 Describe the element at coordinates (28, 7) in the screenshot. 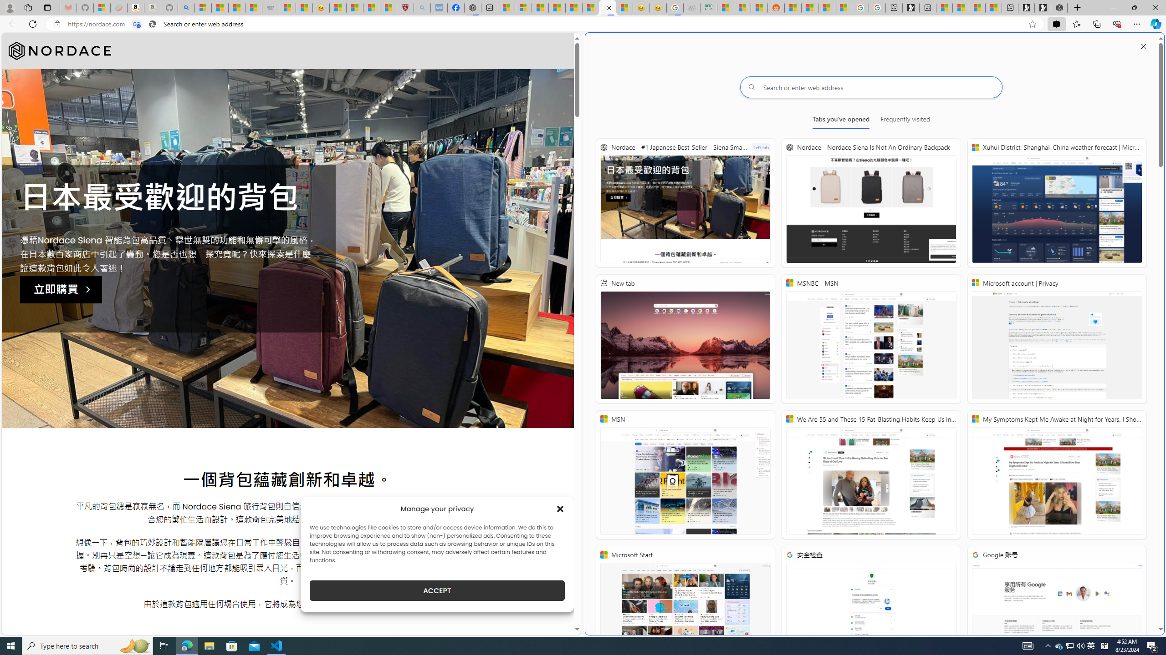

I see `Workspaces` at that location.